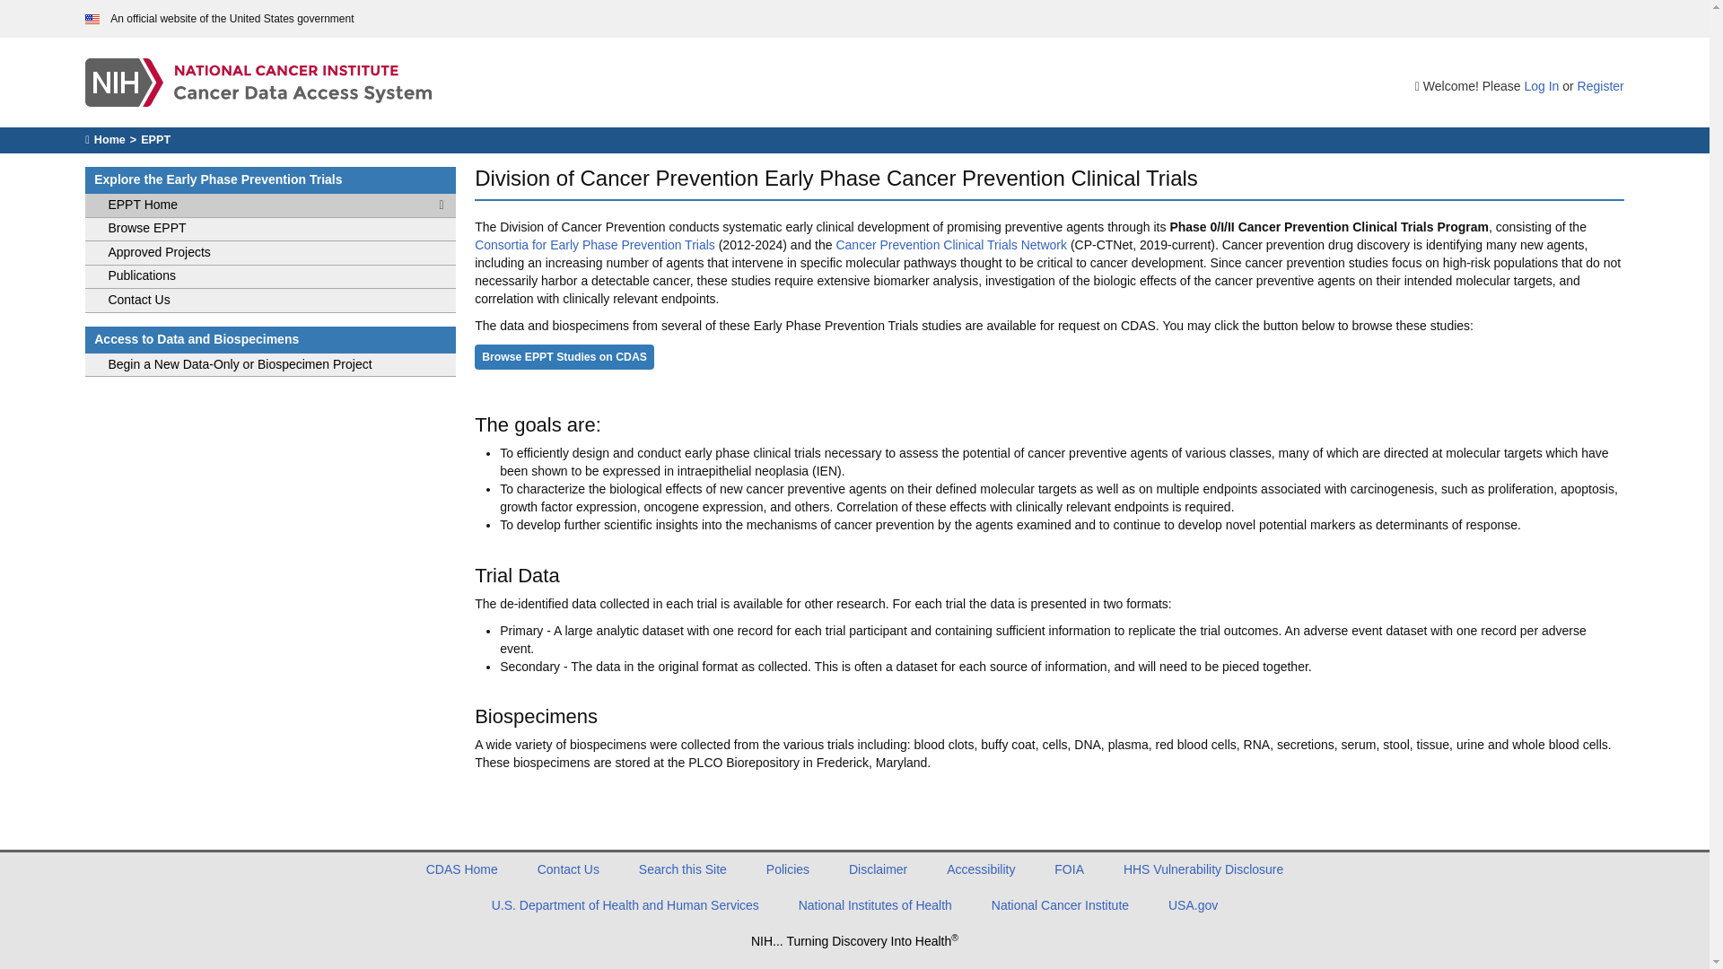 The height and width of the screenshot is (969, 1723). Describe the element at coordinates (270, 300) in the screenshot. I see `Contact Us` at that location.